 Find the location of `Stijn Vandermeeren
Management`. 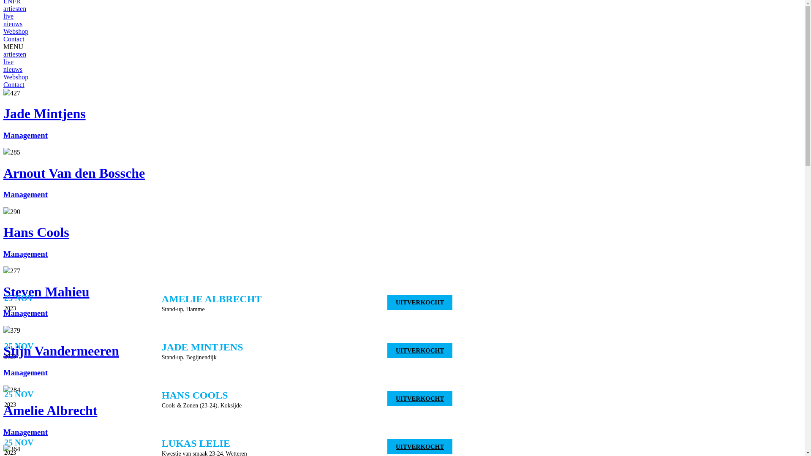

Stijn Vandermeeren
Management is located at coordinates (402, 360).